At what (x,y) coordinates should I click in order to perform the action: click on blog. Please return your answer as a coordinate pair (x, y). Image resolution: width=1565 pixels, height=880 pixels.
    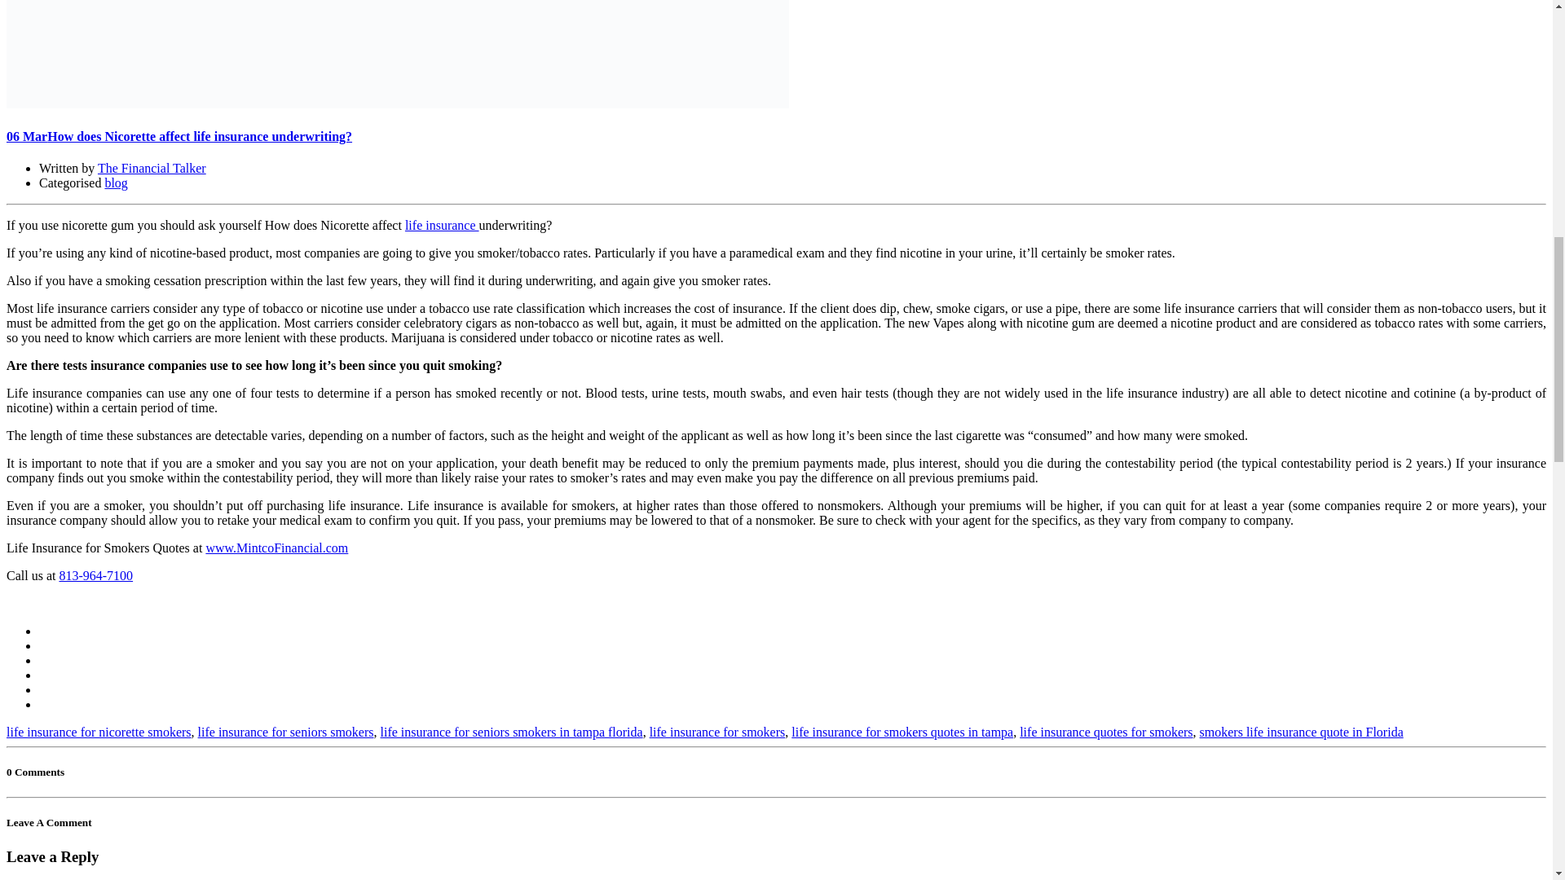
    Looking at the image, I should click on (116, 183).